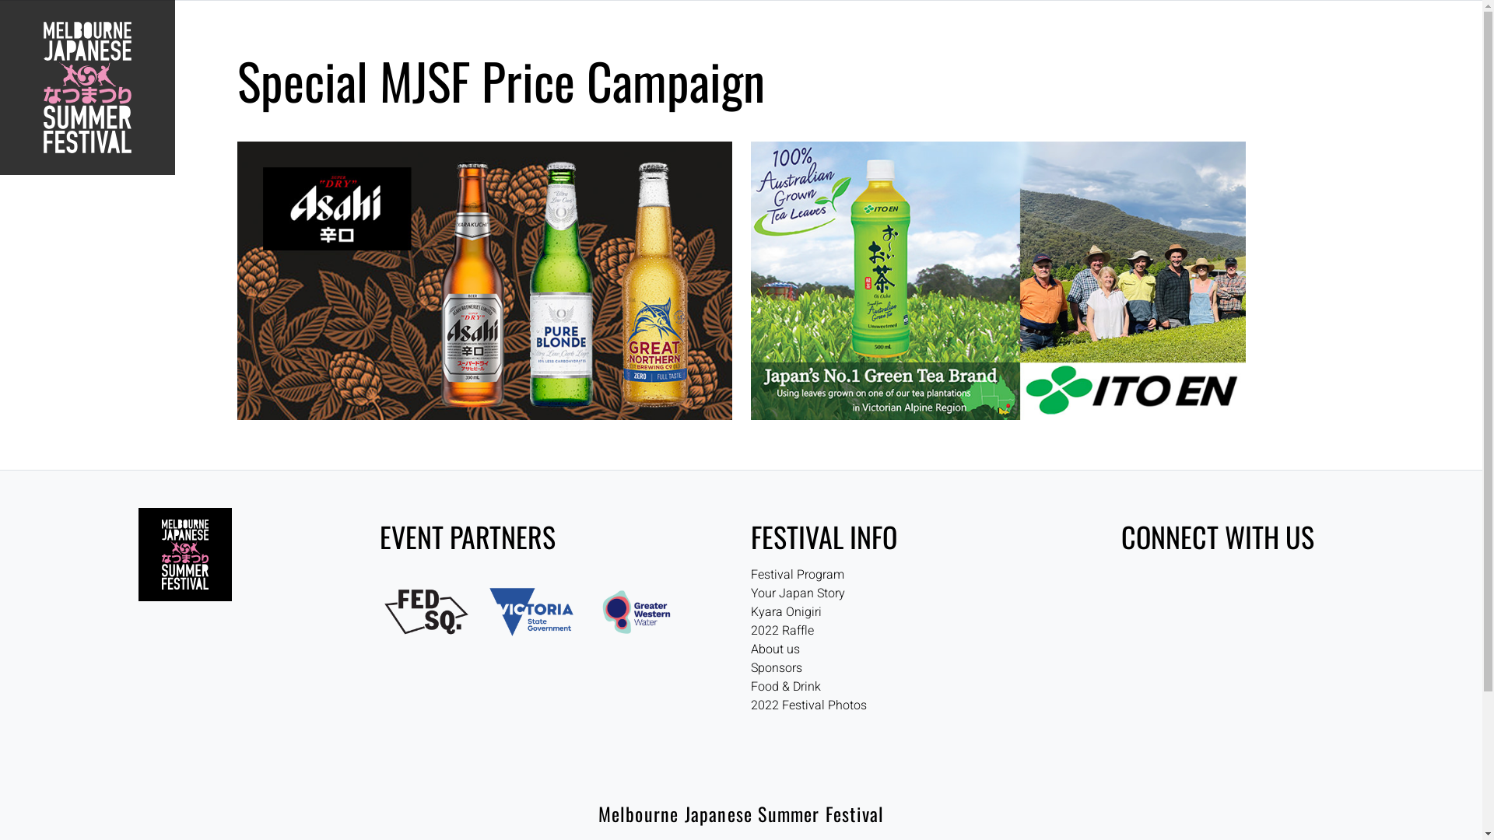 Image resolution: width=1494 pixels, height=840 pixels. Describe the element at coordinates (775, 649) in the screenshot. I see `About us` at that location.